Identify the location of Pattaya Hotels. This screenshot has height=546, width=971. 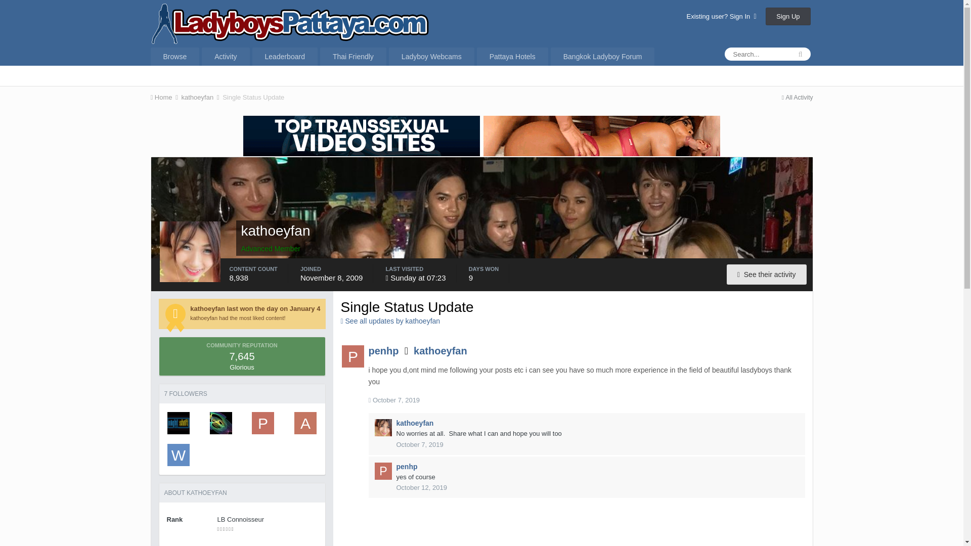
(512, 56).